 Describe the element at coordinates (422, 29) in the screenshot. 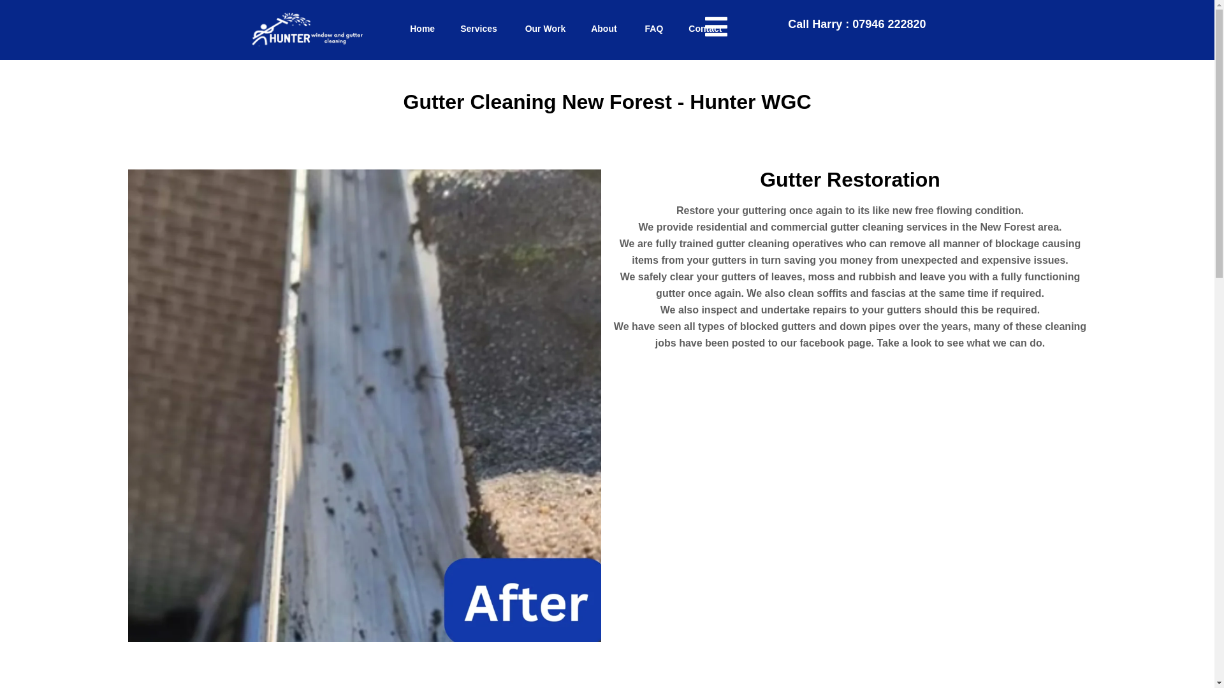

I see `Home` at that location.